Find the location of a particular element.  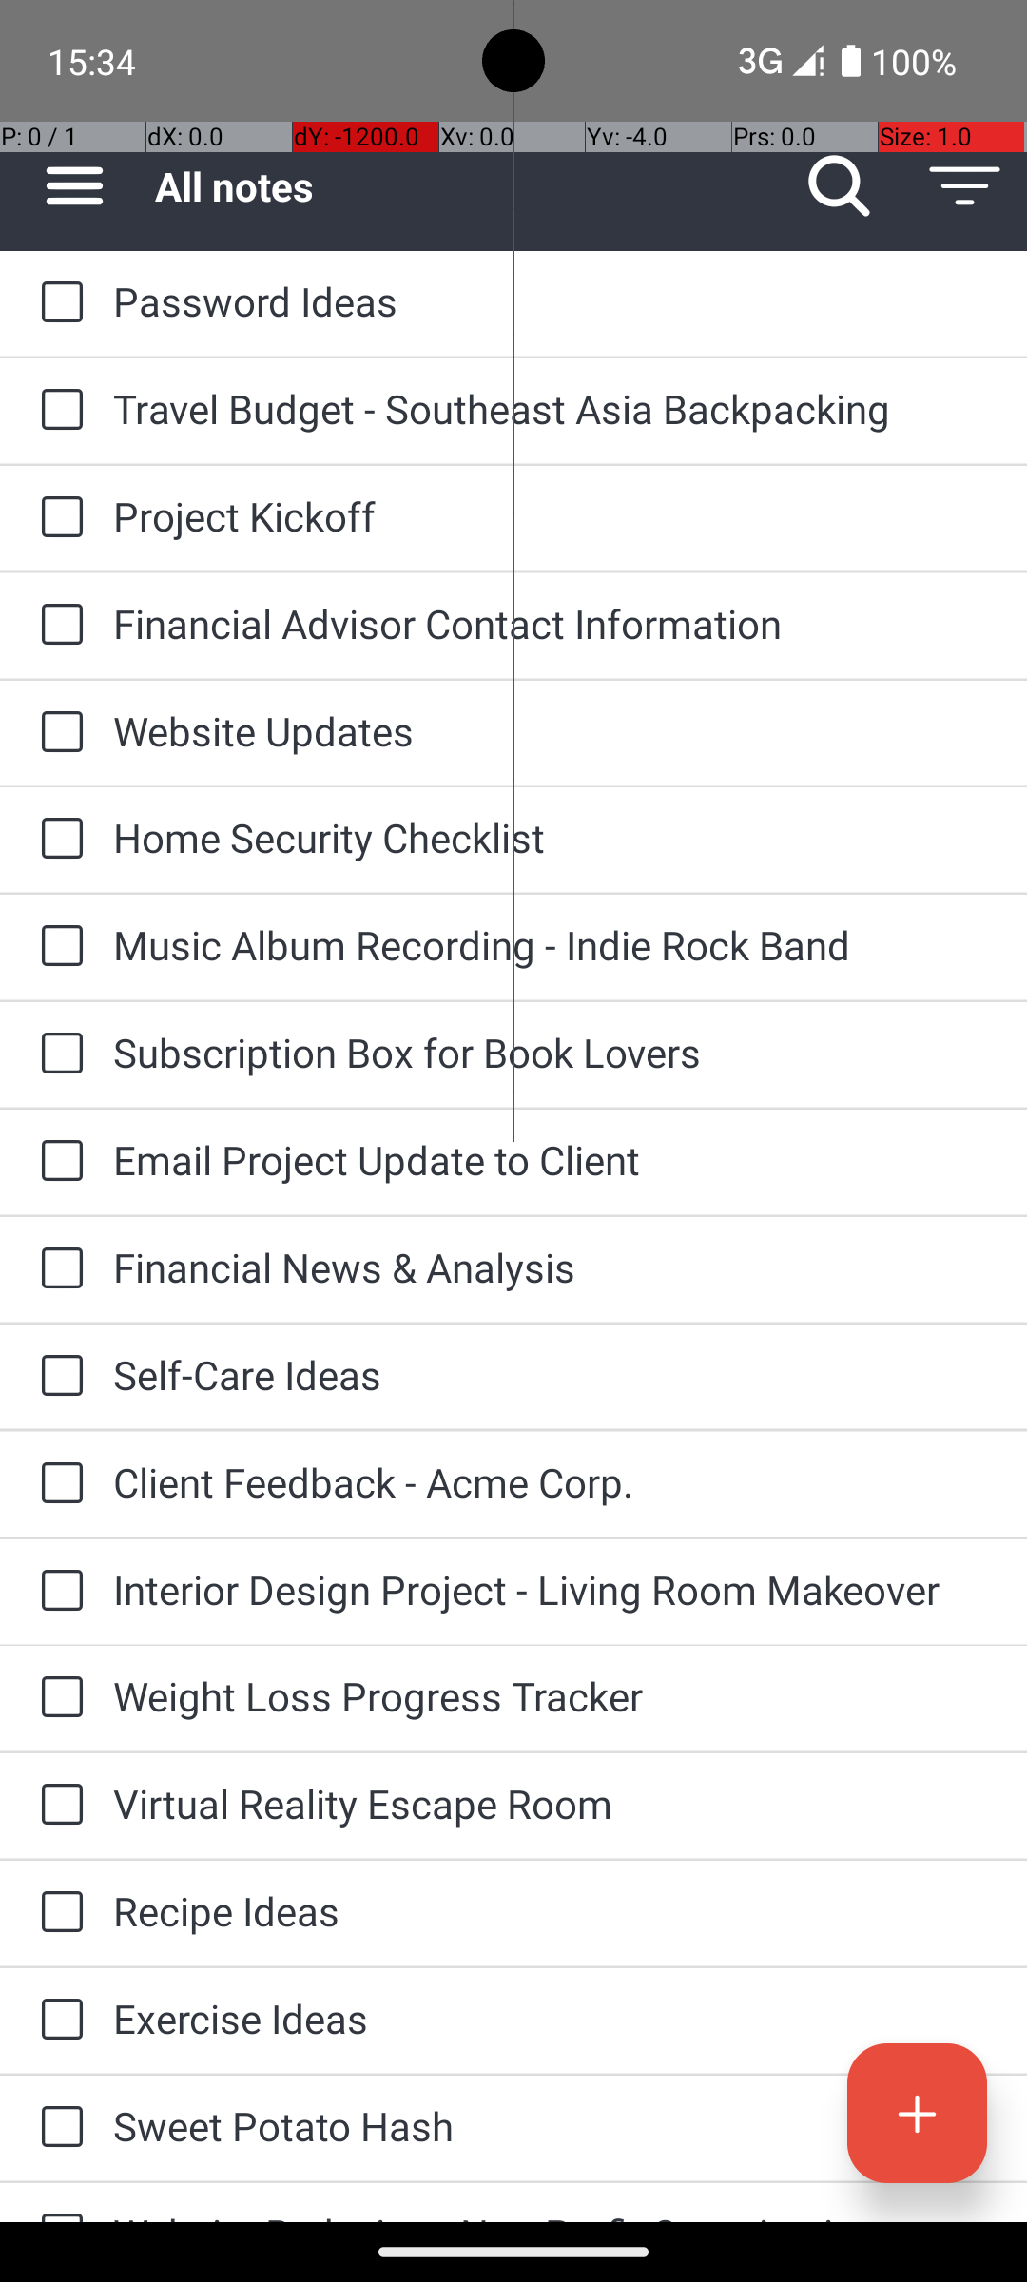

to-do: Self-Care Ideas is located at coordinates (57, 1377).